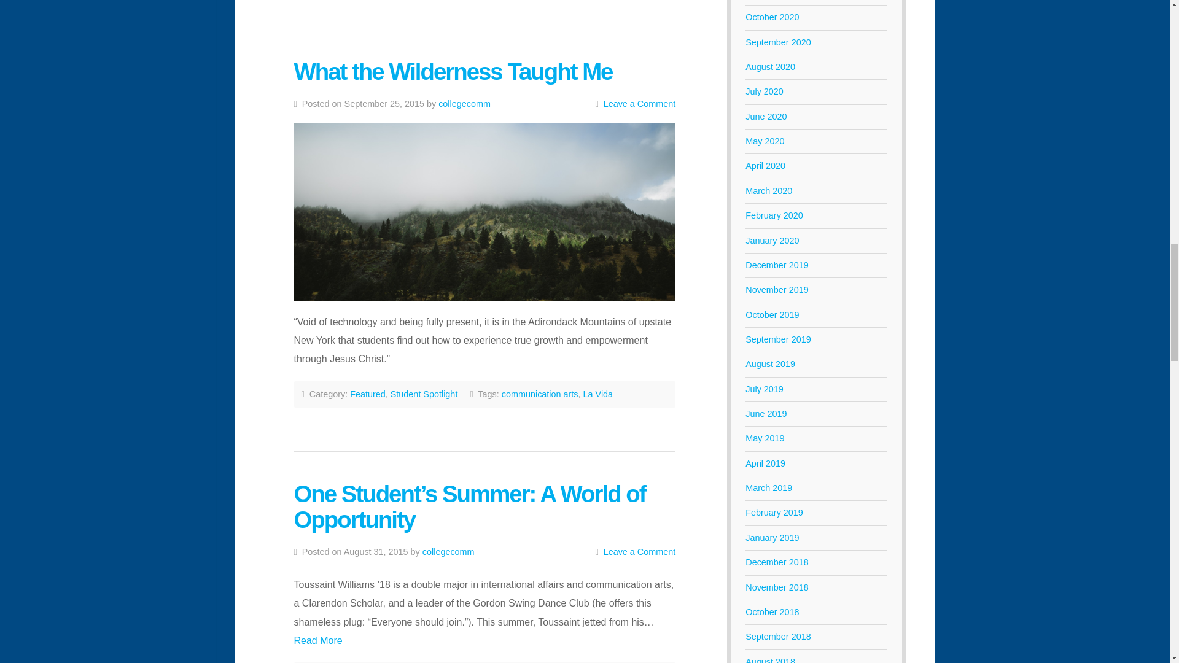 This screenshot has width=1179, height=663. What do you see at coordinates (453, 71) in the screenshot?
I see `What the Wilderness Taught Me` at bounding box center [453, 71].